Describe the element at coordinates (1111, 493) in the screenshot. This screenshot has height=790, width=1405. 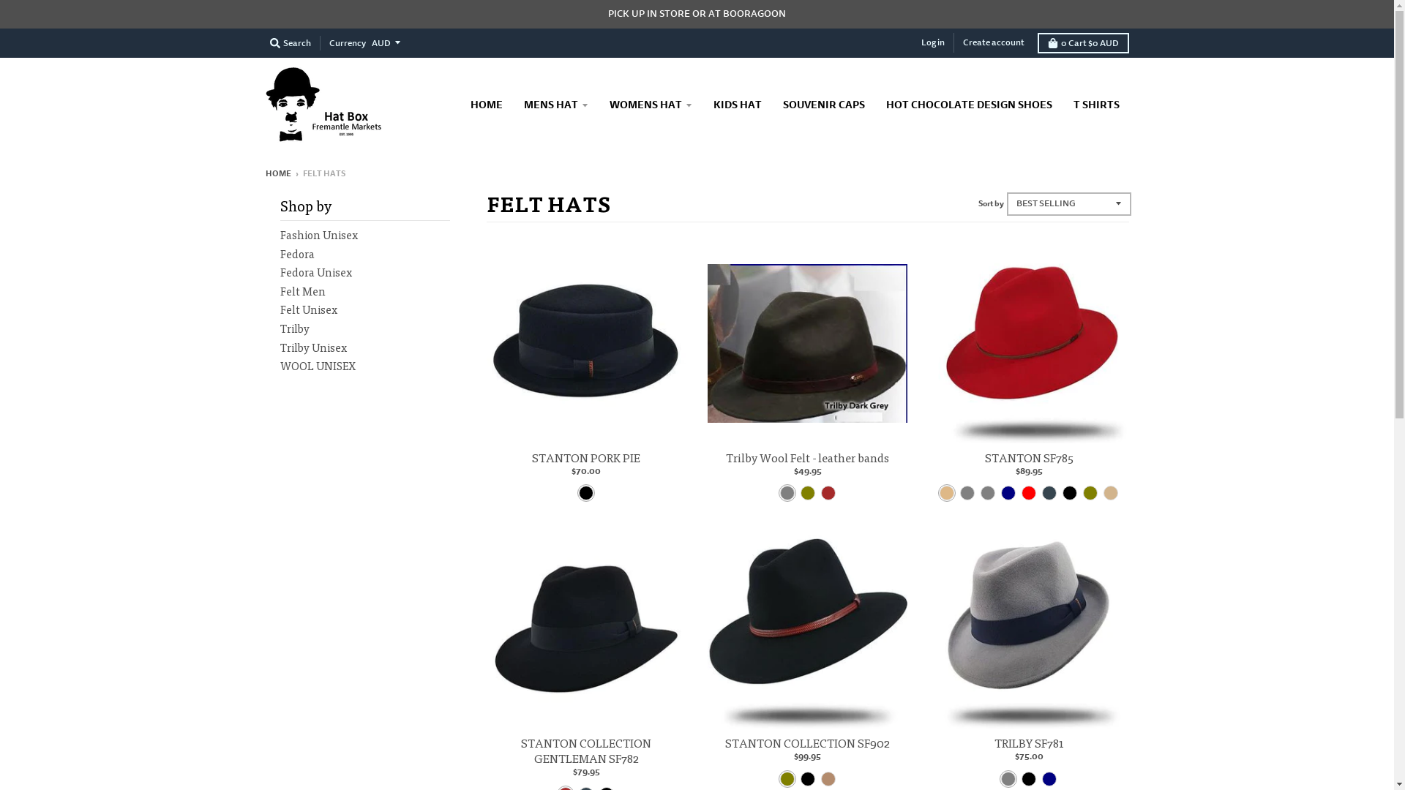
I see `TAN` at that location.